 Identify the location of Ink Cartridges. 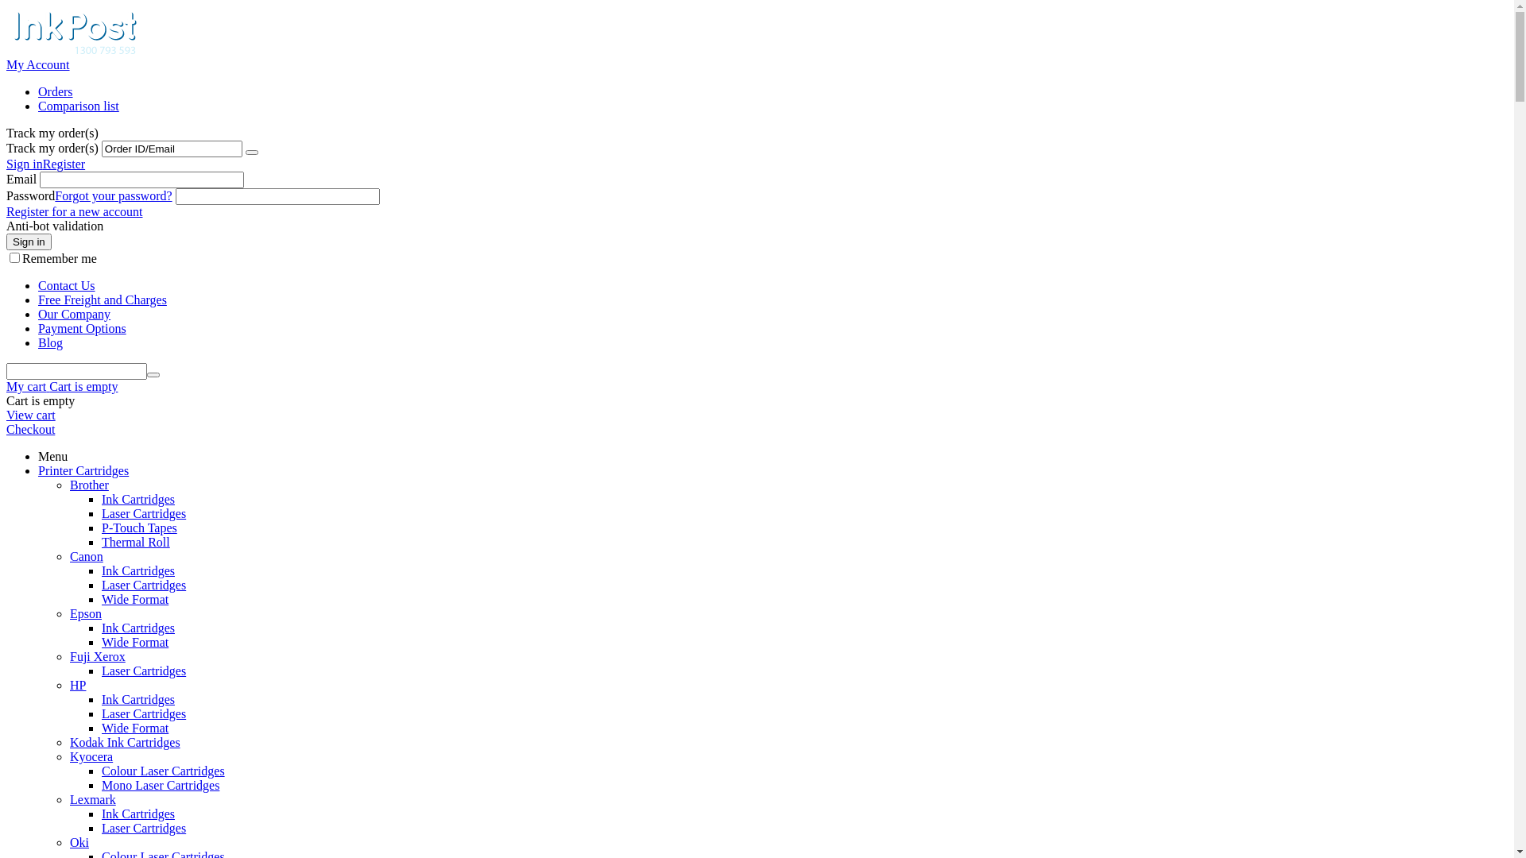
(138, 570).